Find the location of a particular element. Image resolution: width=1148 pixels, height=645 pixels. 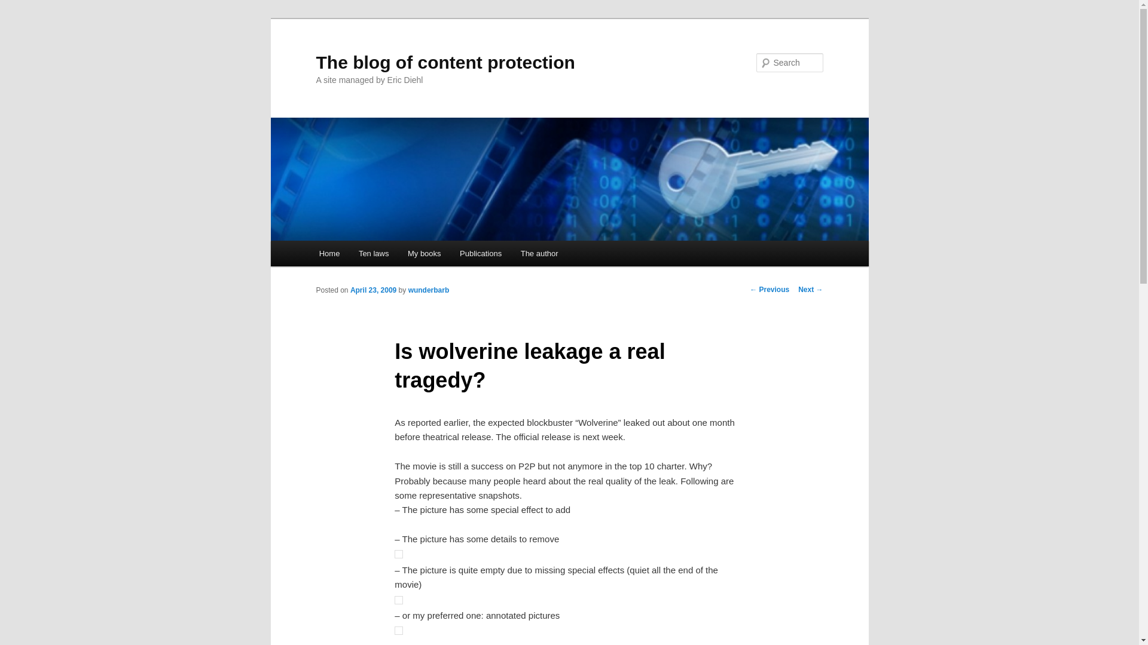

The author is located at coordinates (539, 253).